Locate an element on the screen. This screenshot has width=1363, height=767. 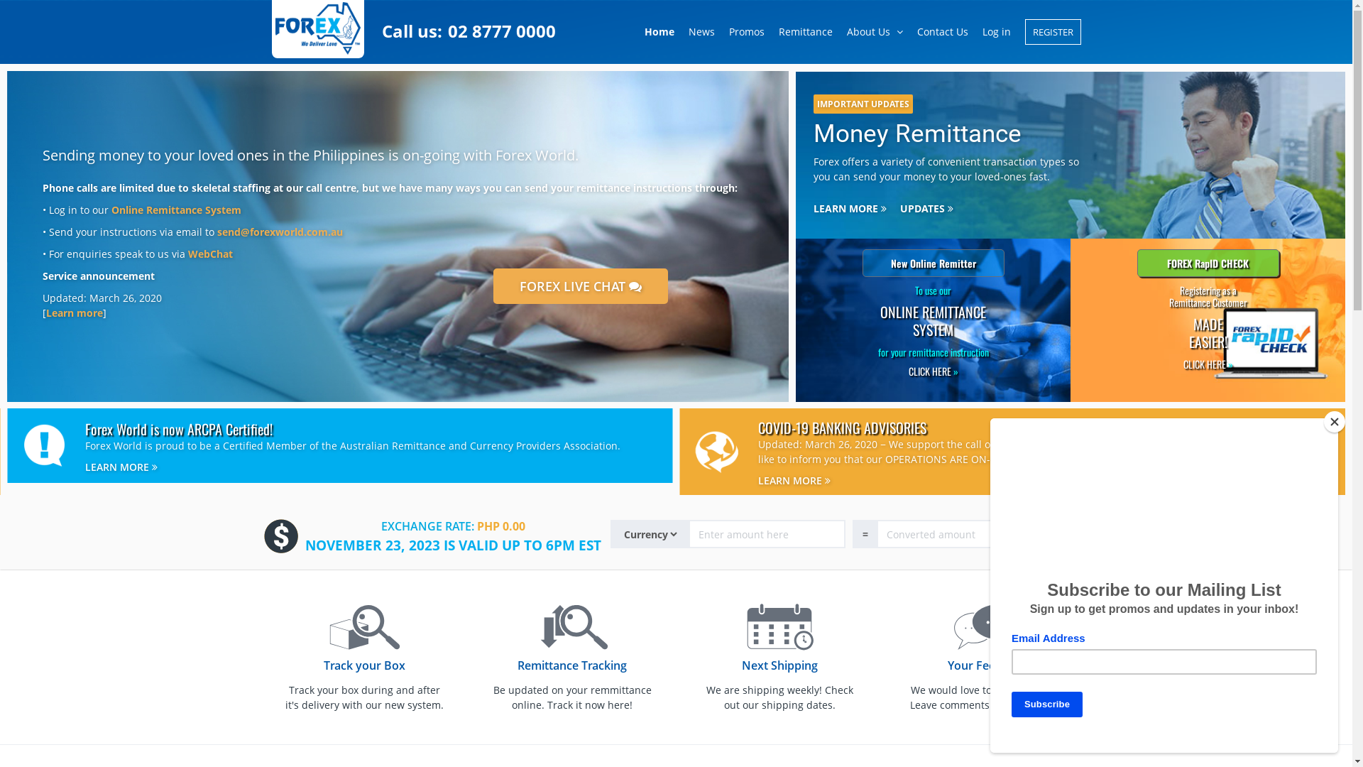
News is located at coordinates (701, 33).